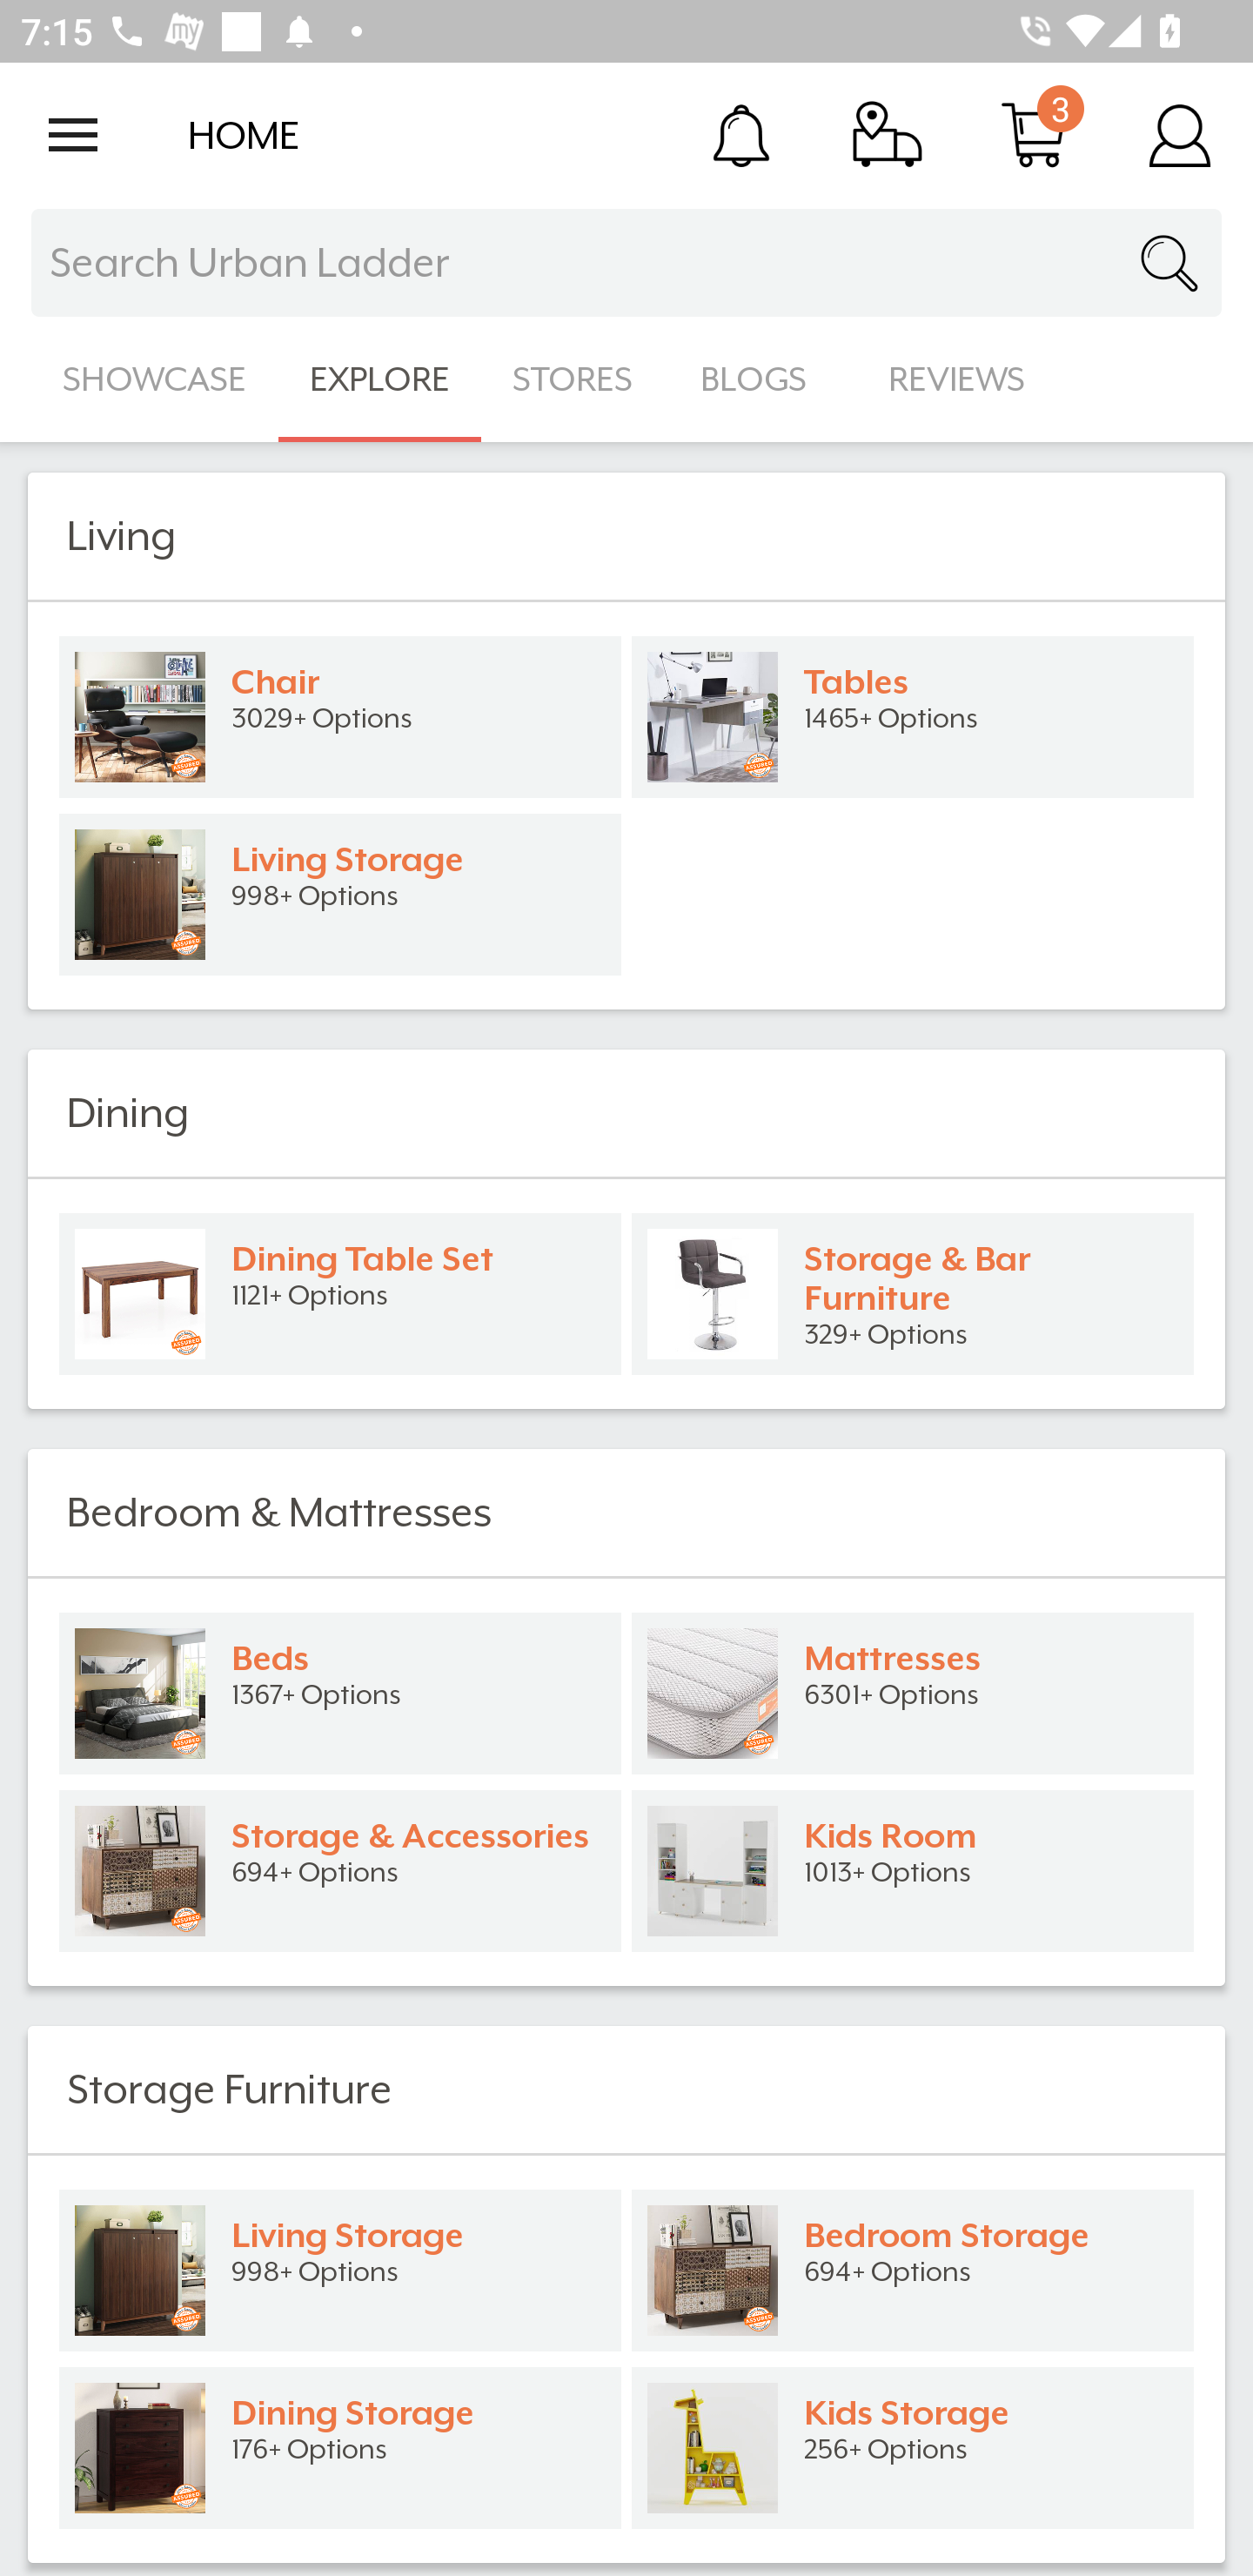  Describe the element at coordinates (379, 379) in the screenshot. I see `EXPLORE` at that location.